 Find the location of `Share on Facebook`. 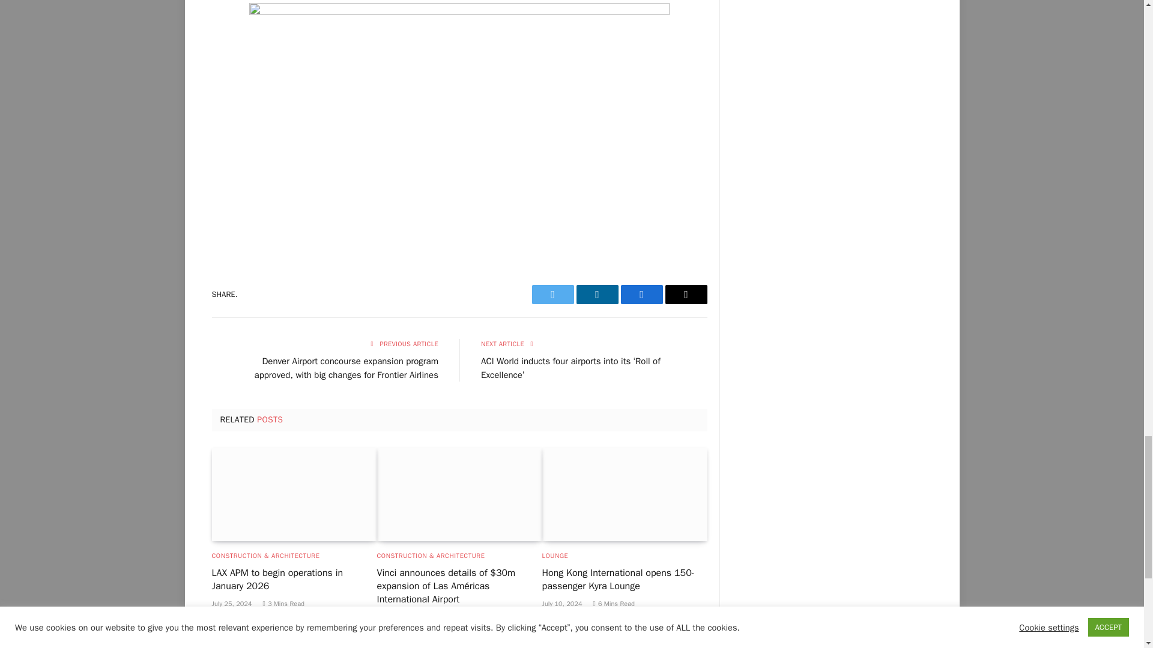

Share on Facebook is located at coordinates (642, 294).